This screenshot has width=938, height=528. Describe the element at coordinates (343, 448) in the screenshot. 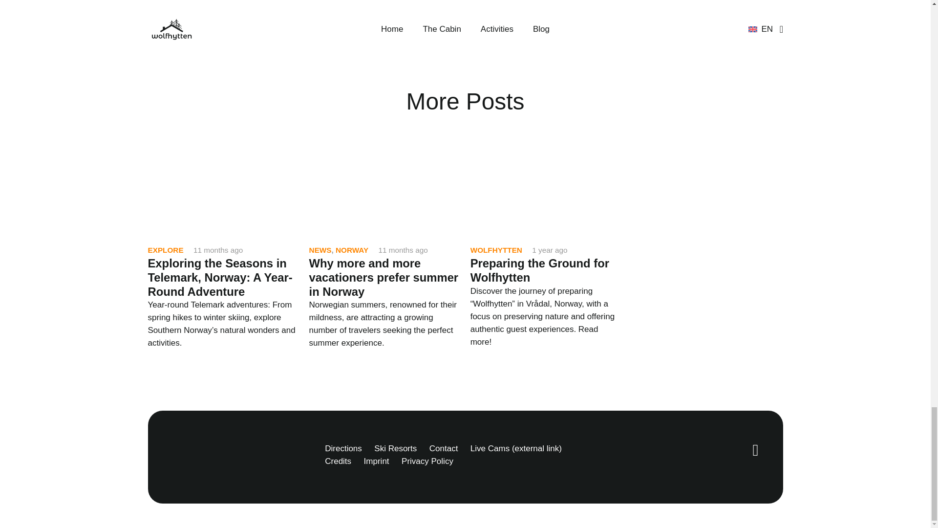

I see `Directions` at that location.